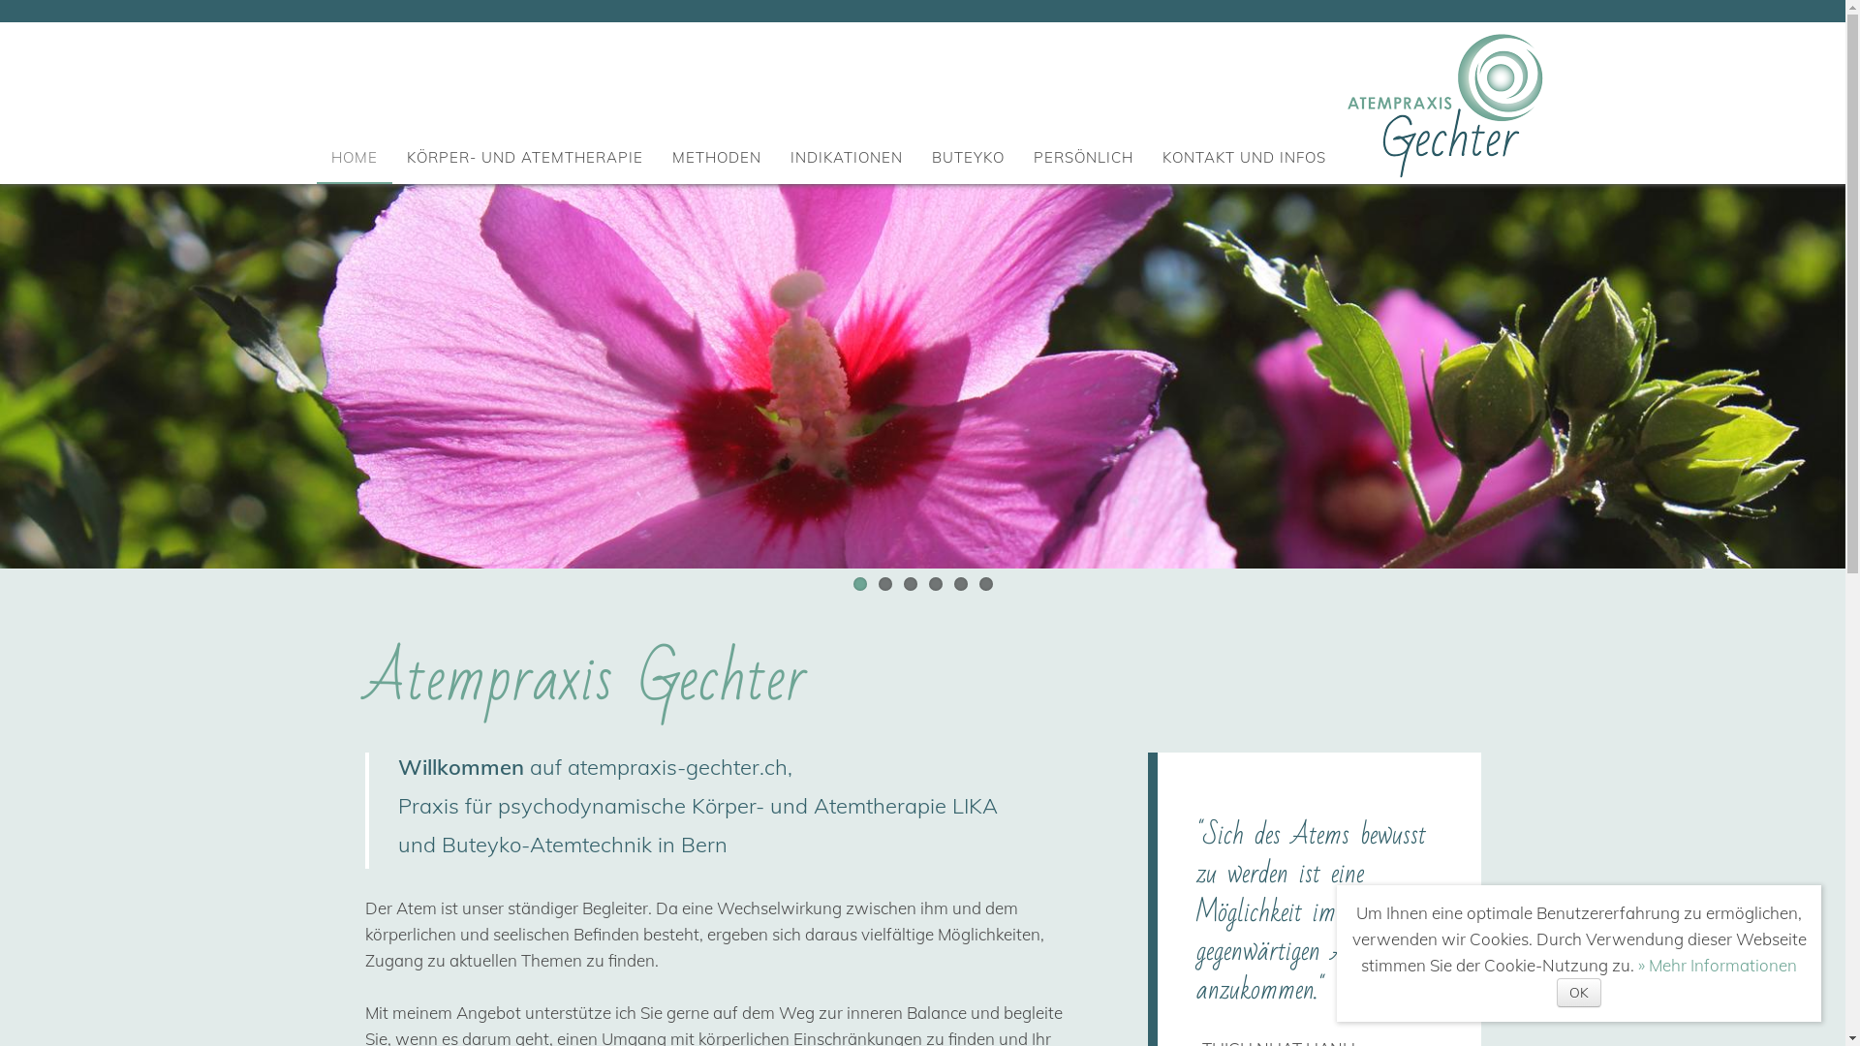  Describe the element at coordinates (1579, 993) in the screenshot. I see `OK` at that location.